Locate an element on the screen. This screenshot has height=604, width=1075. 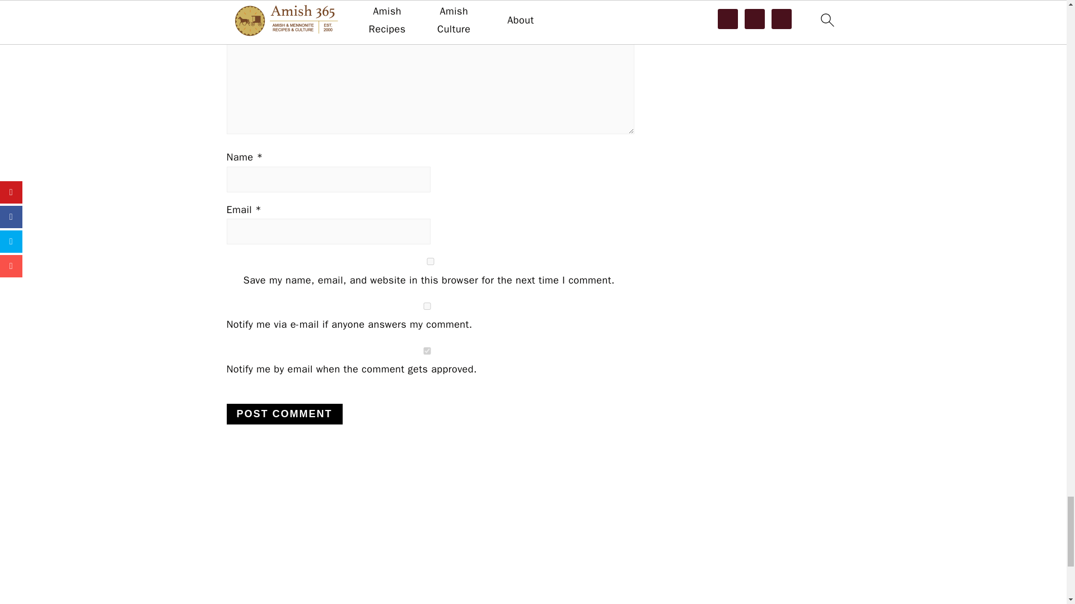
on is located at coordinates (426, 306).